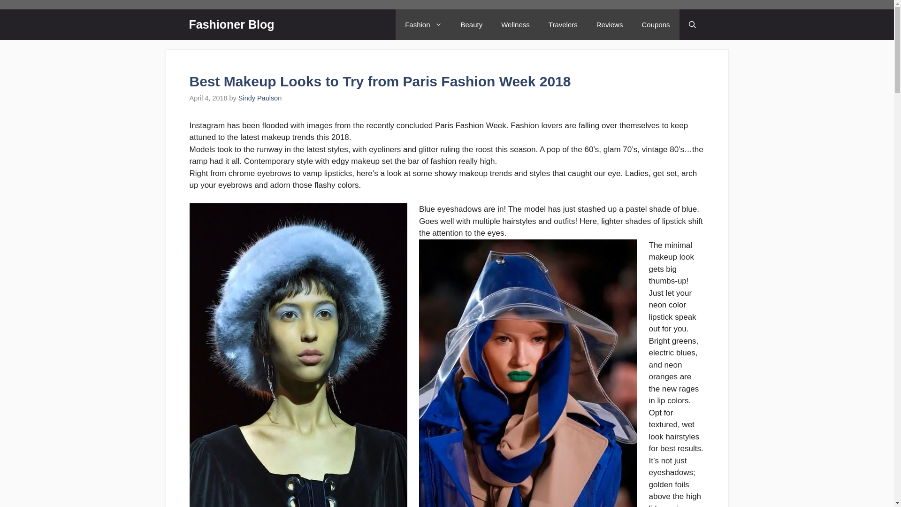  I want to click on Beauty, so click(471, 24).